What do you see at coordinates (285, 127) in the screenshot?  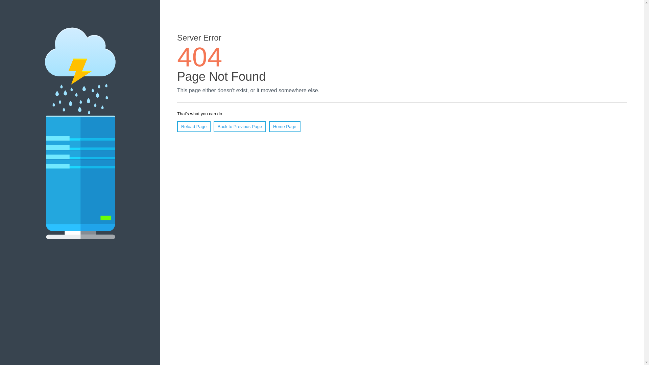 I see `Home Page` at bounding box center [285, 127].